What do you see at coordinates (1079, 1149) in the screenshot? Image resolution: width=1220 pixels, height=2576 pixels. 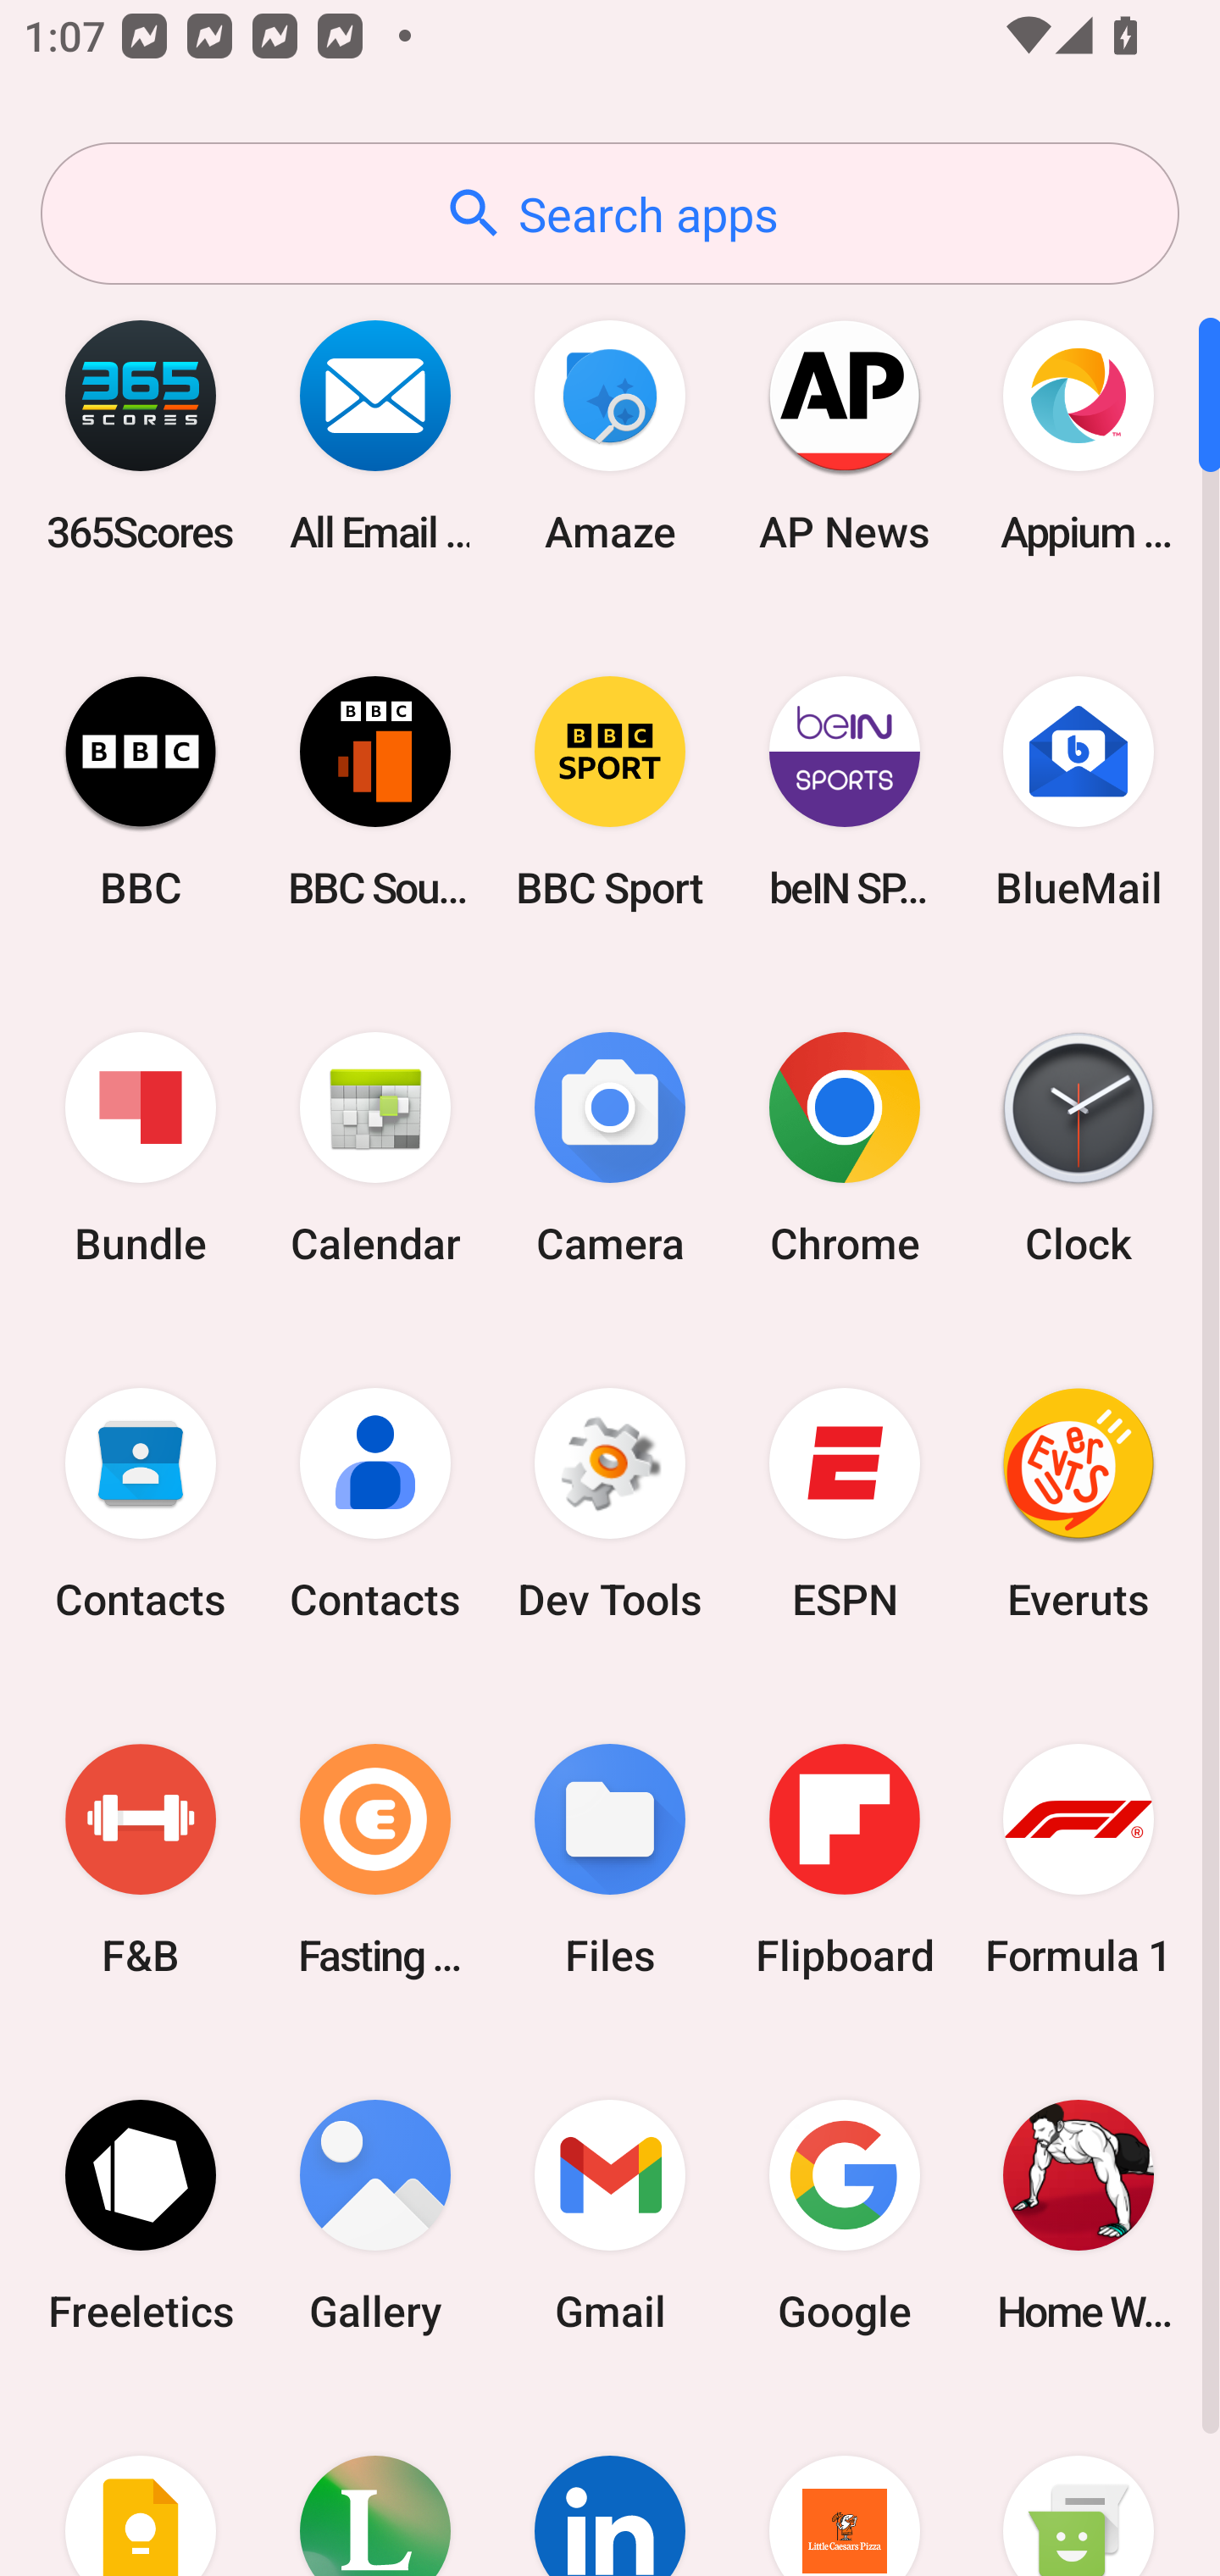 I see `Clock` at bounding box center [1079, 1149].